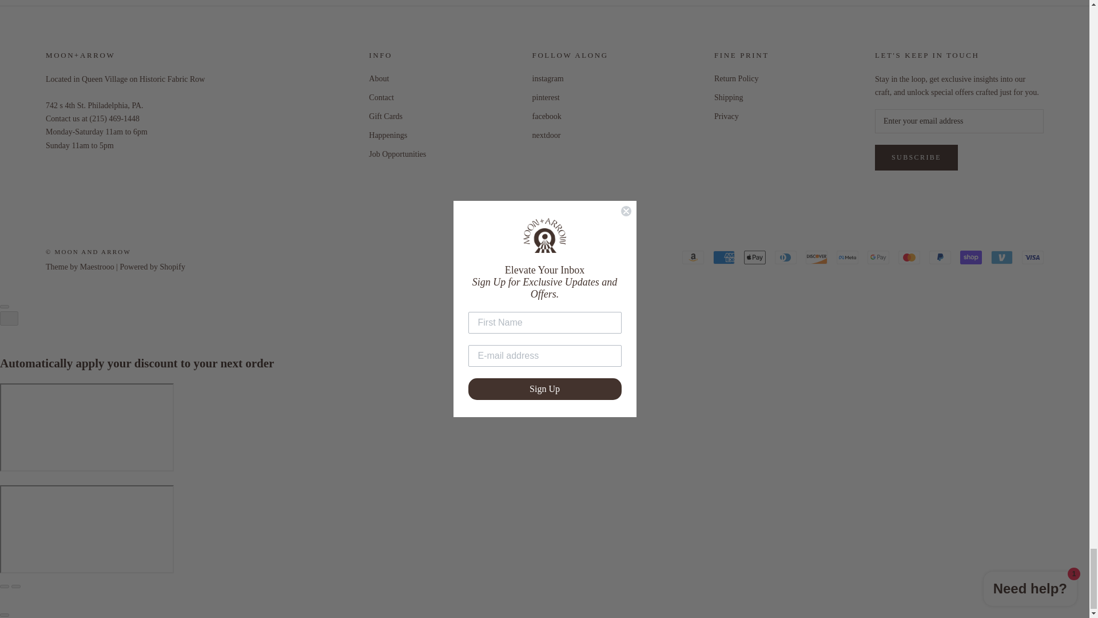  Describe the element at coordinates (786, 257) in the screenshot. I see `Diners Club` at that location.